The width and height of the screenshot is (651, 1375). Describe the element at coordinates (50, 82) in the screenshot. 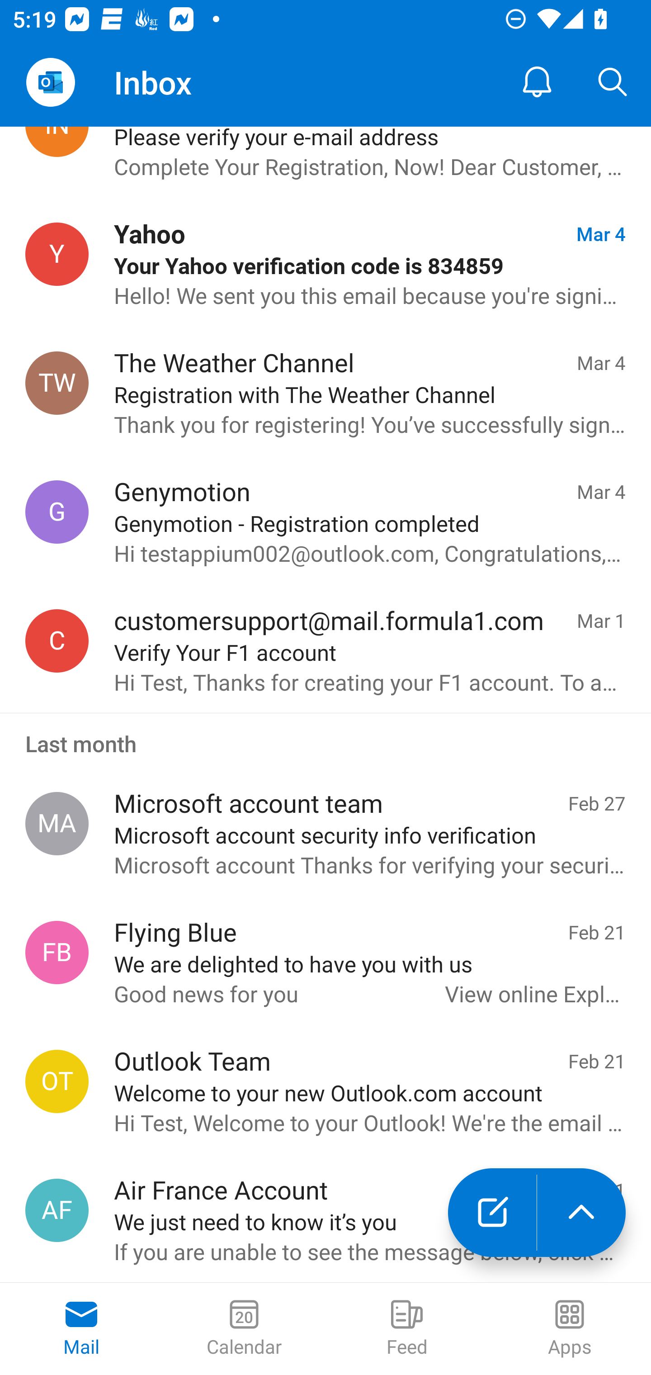

I see `Open Navigation Drawer` at that location.